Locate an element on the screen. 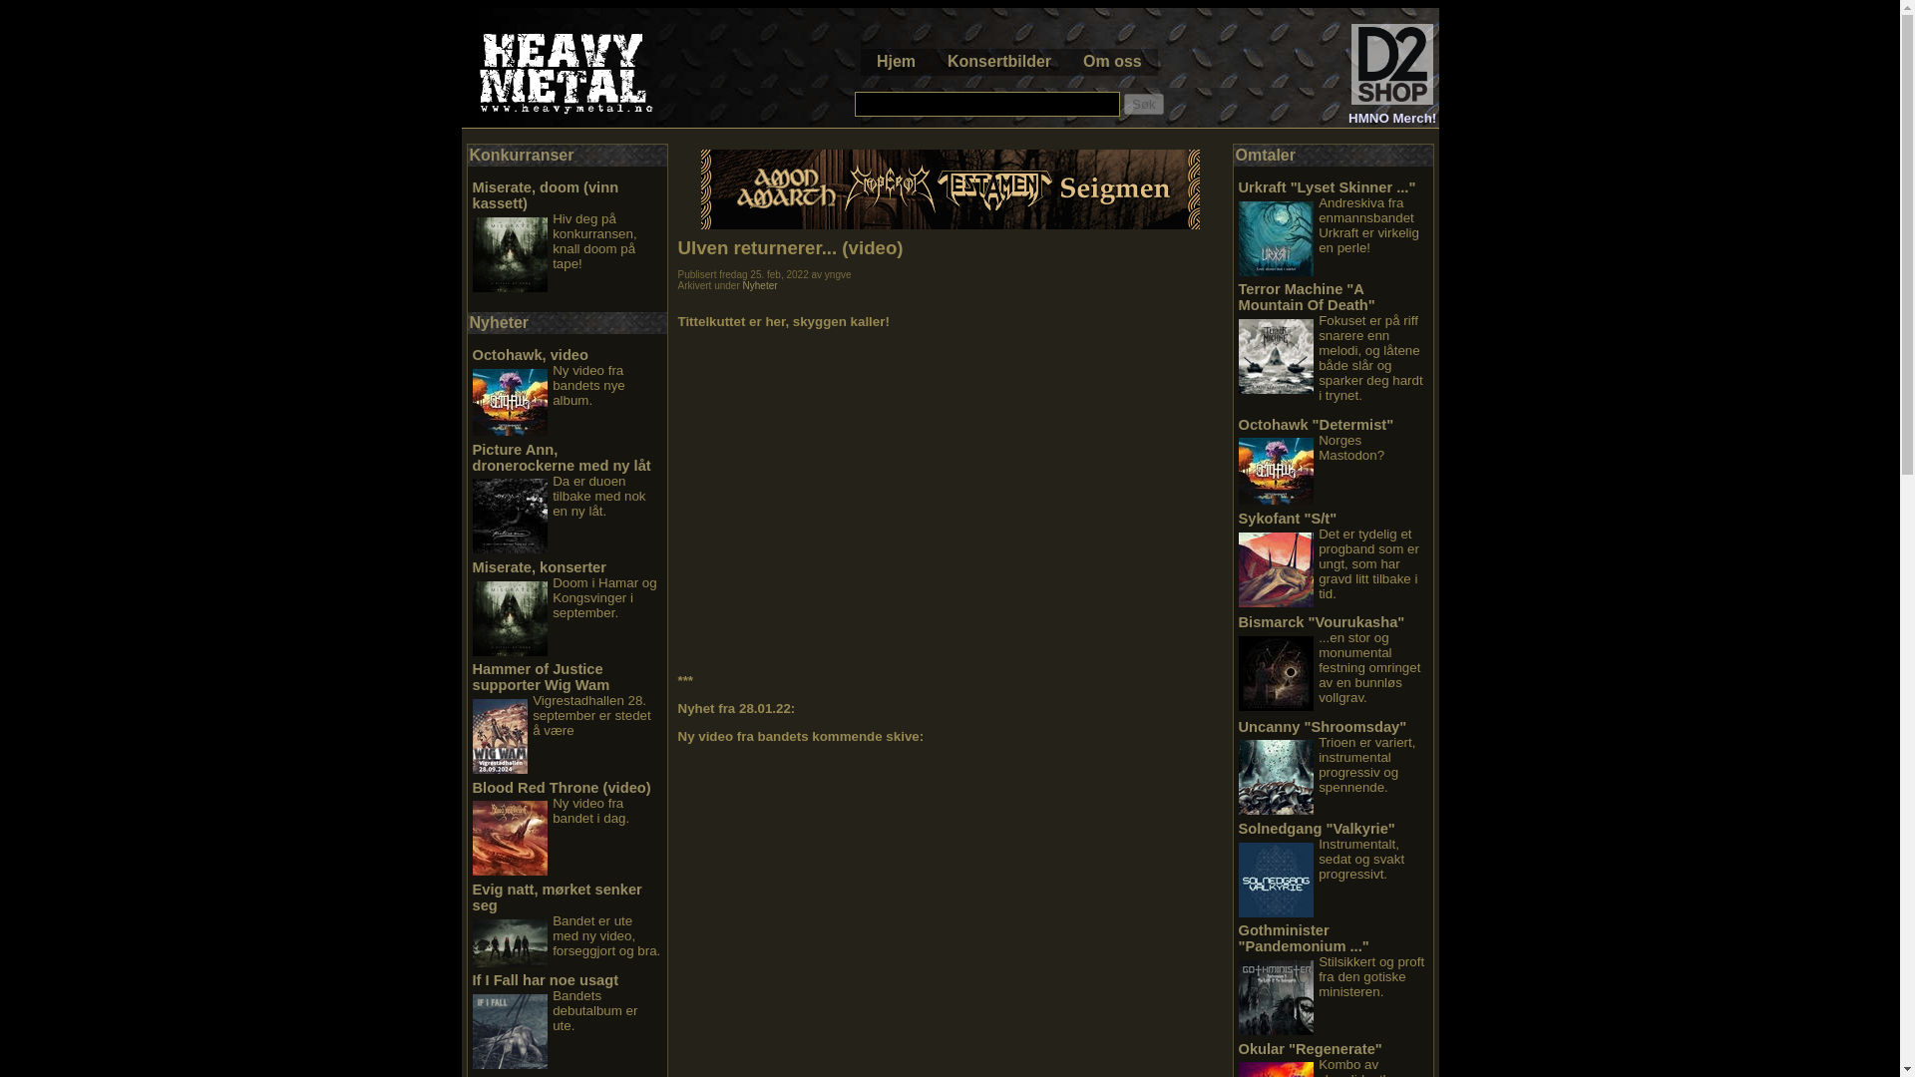 This screenshot has width=1915, height=1077. Picture Ann 24 is located at coordinates (511, 516).